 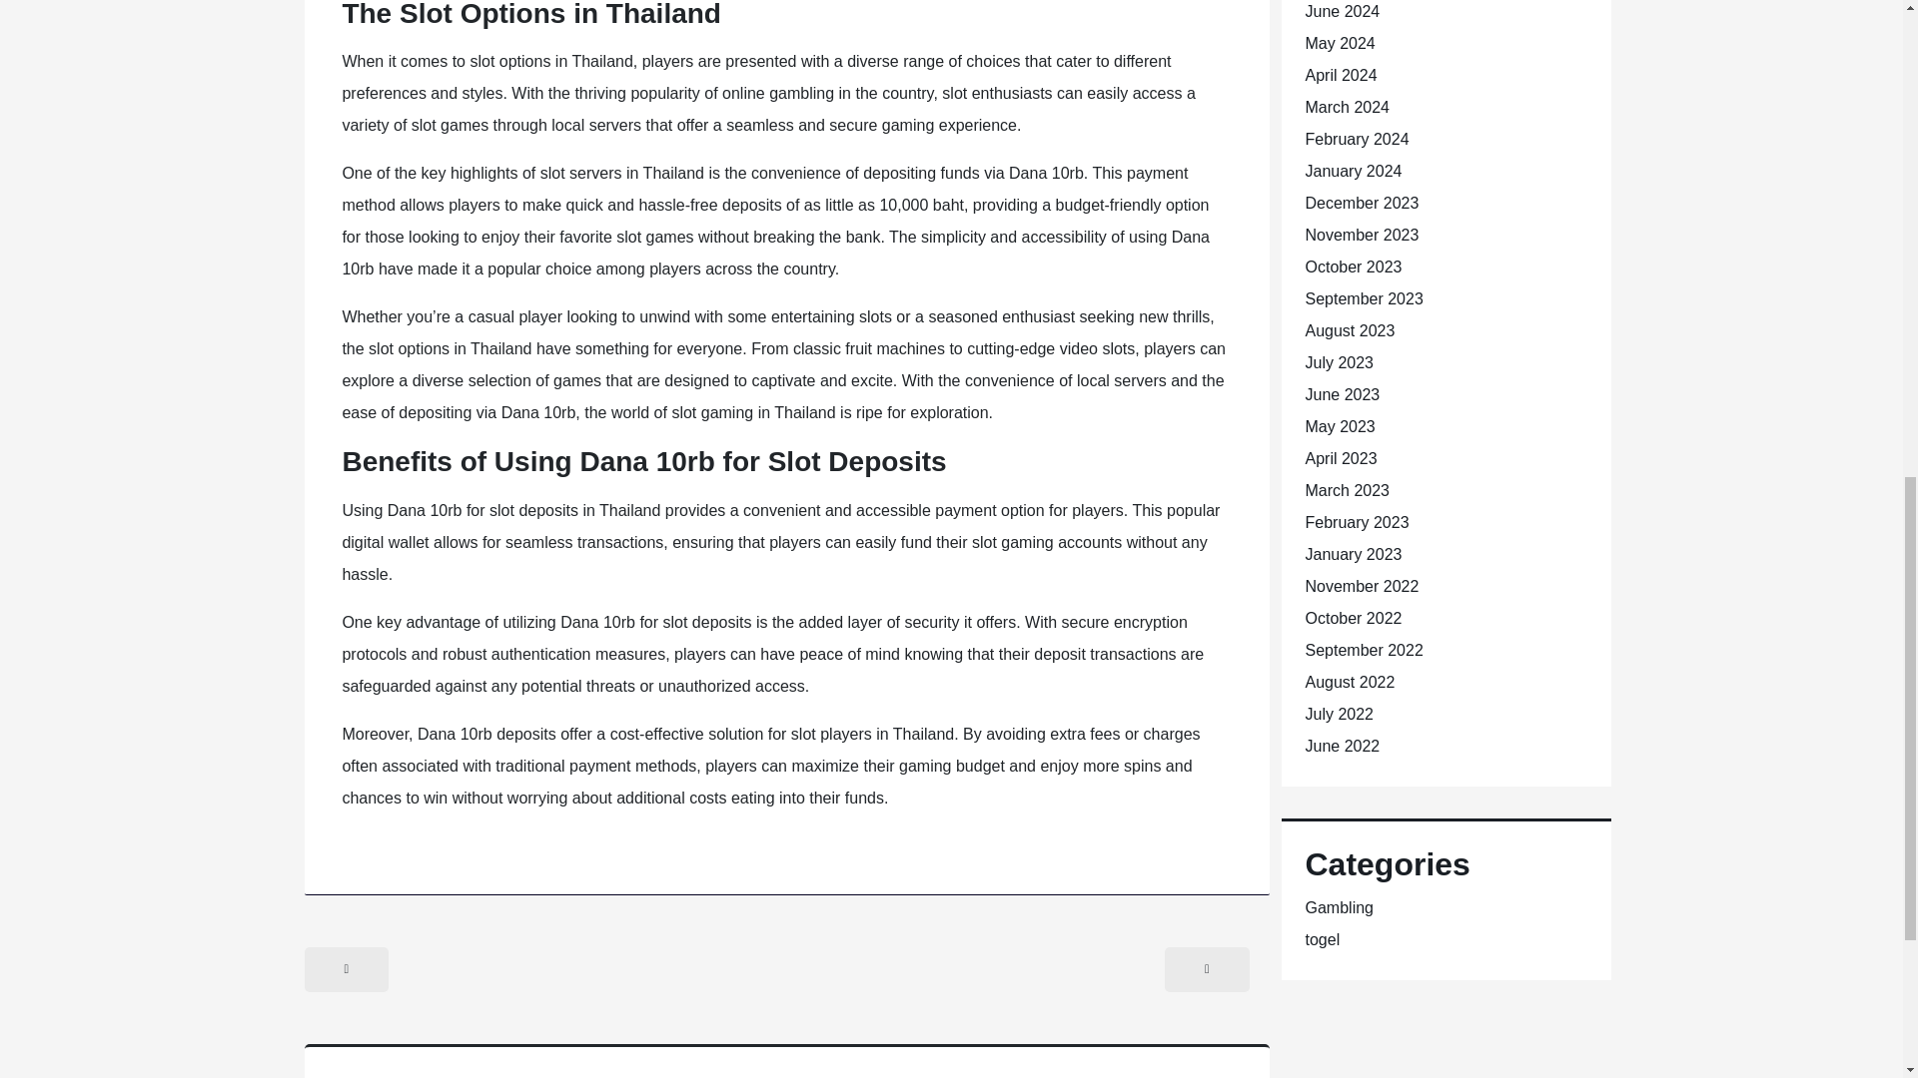 I want to click on April 2023, so click(x=1341, y=458).